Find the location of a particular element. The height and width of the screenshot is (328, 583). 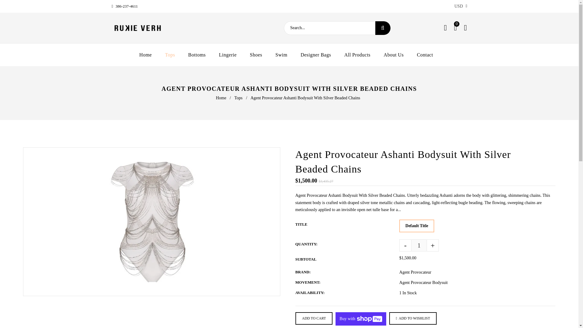

Swim is located at coordinates (281, 55).